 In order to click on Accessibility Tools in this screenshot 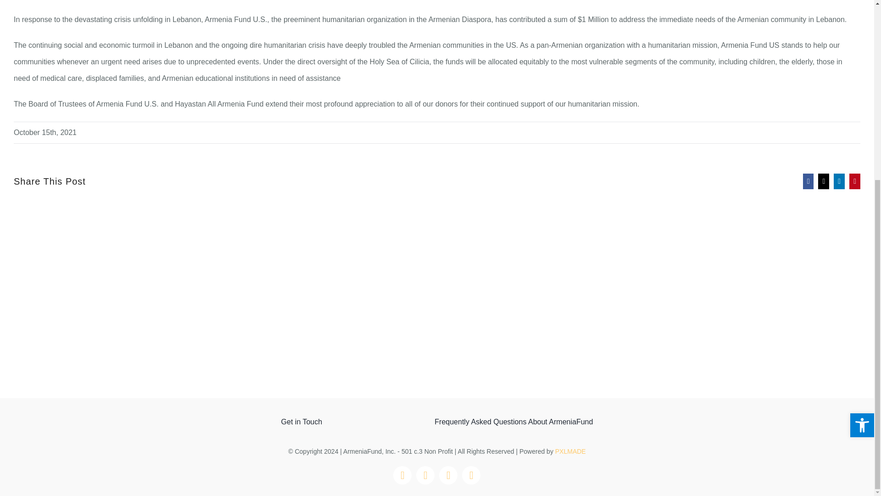, I will do `click(862, 147)`.